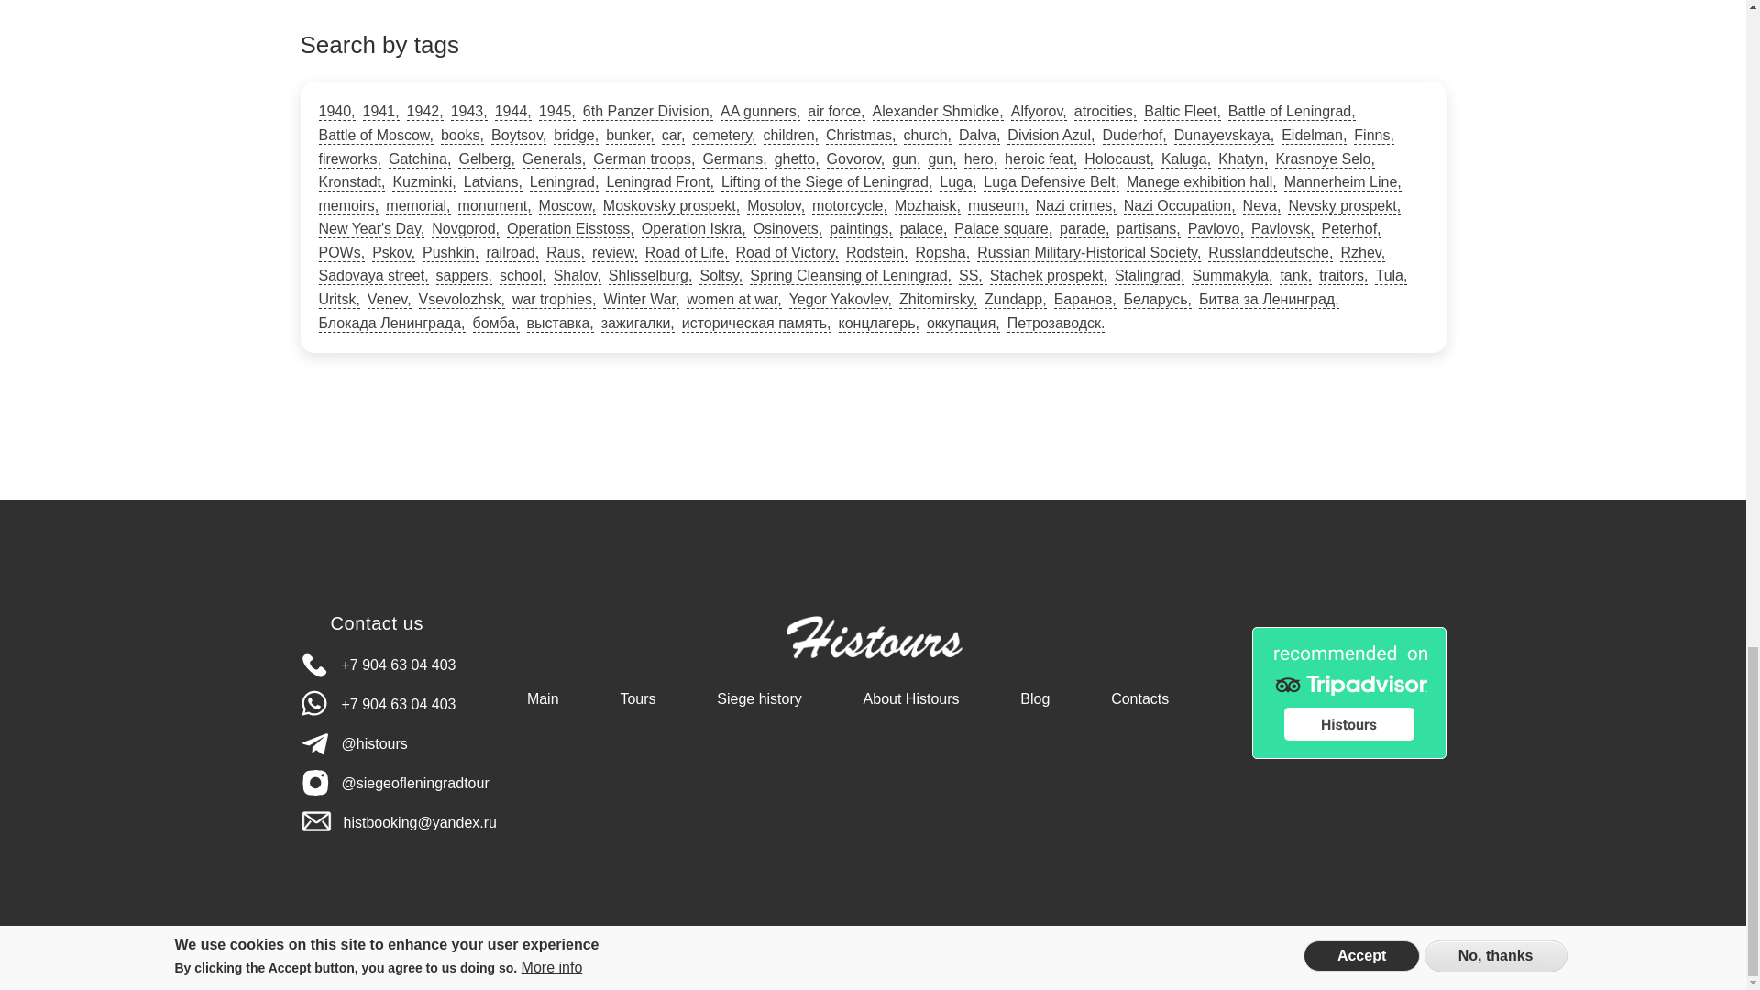  Describe the element at coordinates (468, 112) in the screenshot. I see `1943` at that location.